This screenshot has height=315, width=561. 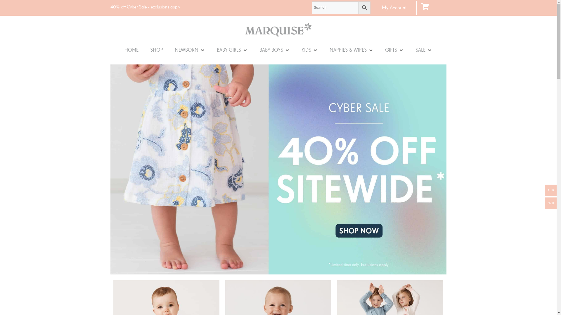 I want to click on BABY GIRLS, so click(x=229, y=50).